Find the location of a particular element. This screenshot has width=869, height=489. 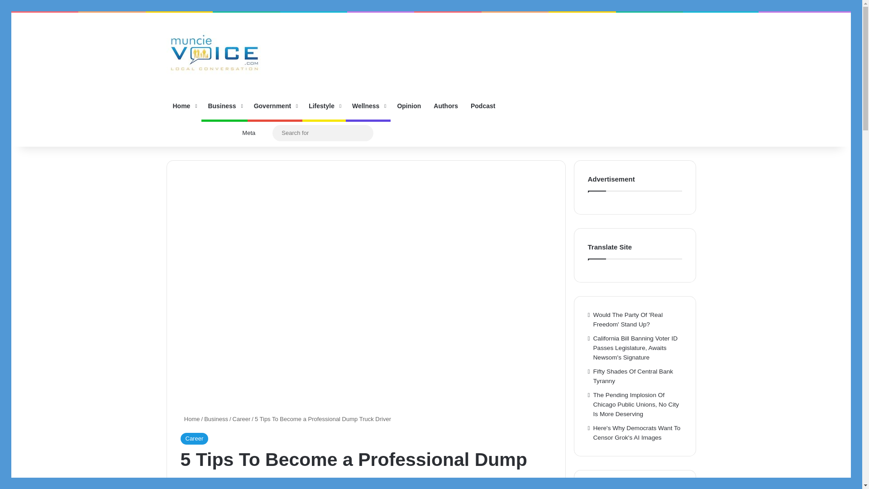

Home is located at coordinates (184, 106).